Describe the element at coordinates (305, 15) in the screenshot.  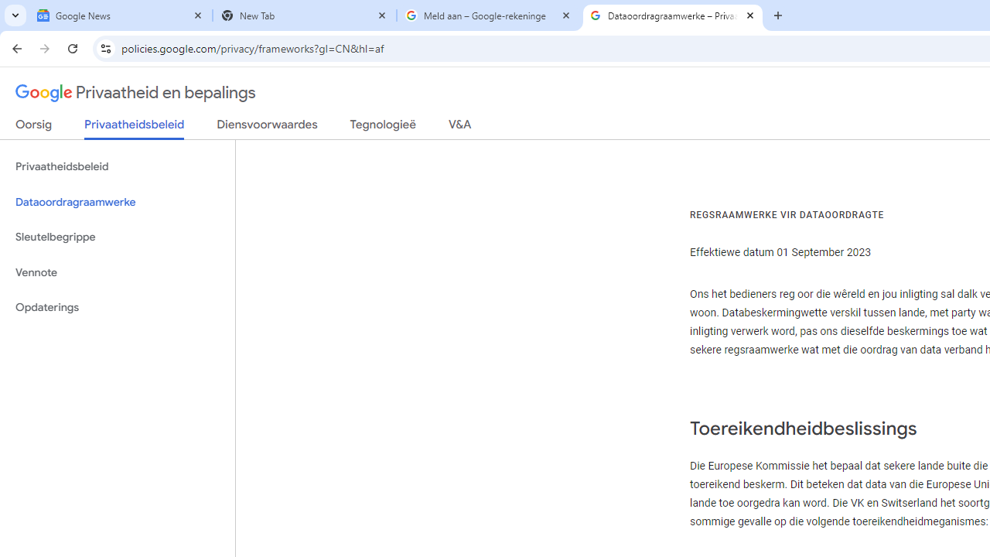
I see `New Tab` at that location.